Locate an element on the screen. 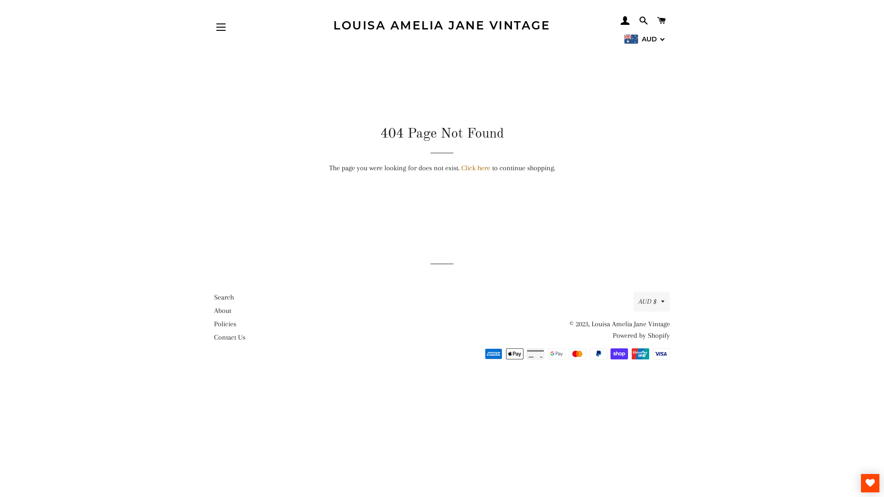 The image size is (884, 497). SEARCH is located at coordinates (644, 21).